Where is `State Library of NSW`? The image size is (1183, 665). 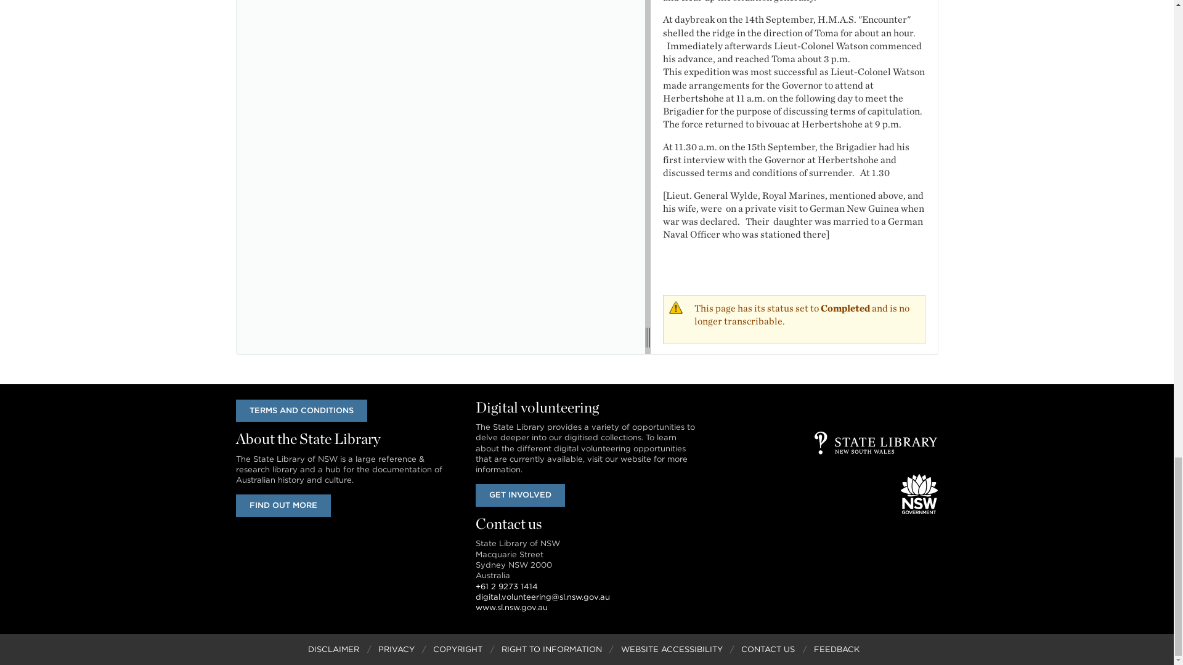 State Library of NSW is located at coordinates (876, 442).